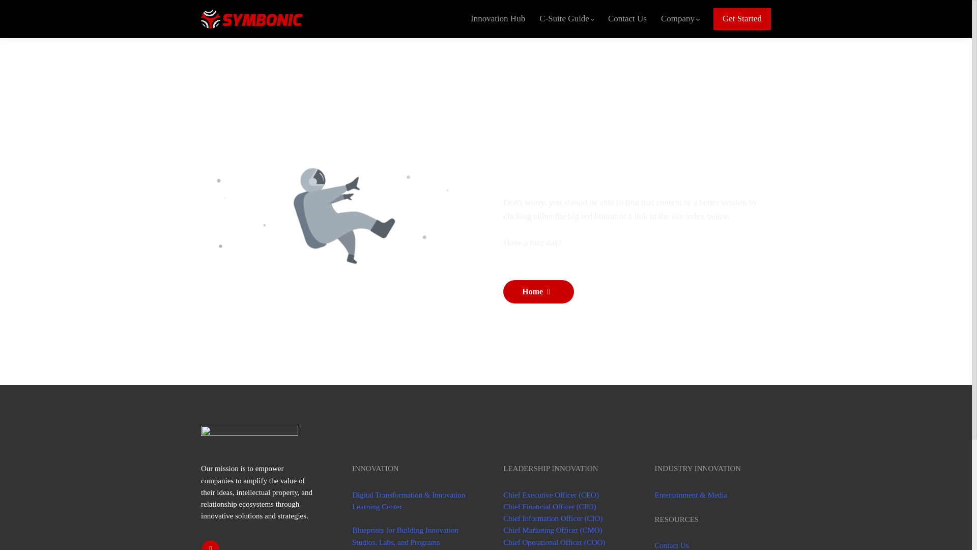 The width and height of the screenshot is (977, 550). What do you see at coordinates (742, 19) in the screenshot?
I see `Get Started` at bounding box center [742, 19].